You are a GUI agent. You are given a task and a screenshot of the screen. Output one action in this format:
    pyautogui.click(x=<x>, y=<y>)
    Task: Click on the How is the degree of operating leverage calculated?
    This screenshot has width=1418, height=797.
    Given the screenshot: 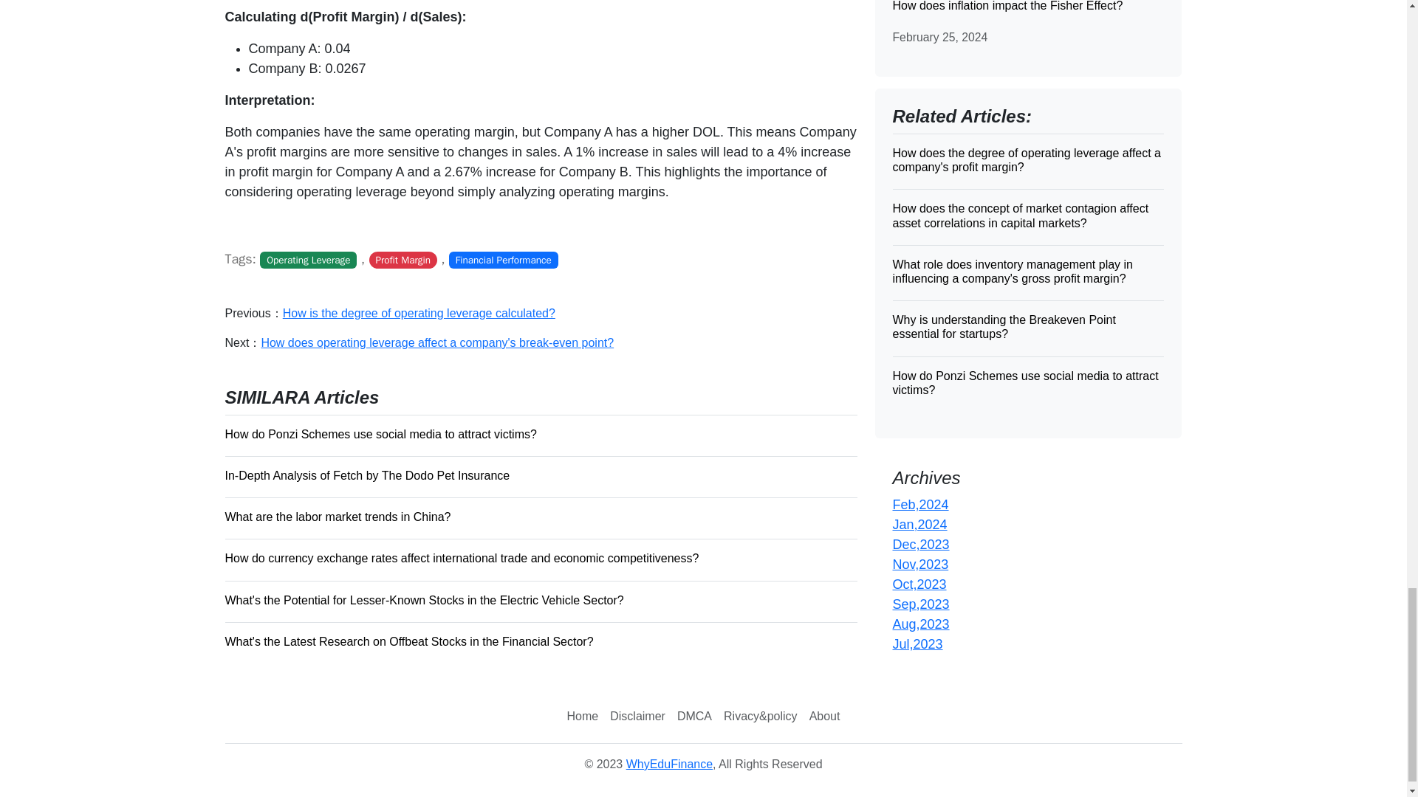 What is the action you would take?
    pyautogui.click(x=419, y=313)
    